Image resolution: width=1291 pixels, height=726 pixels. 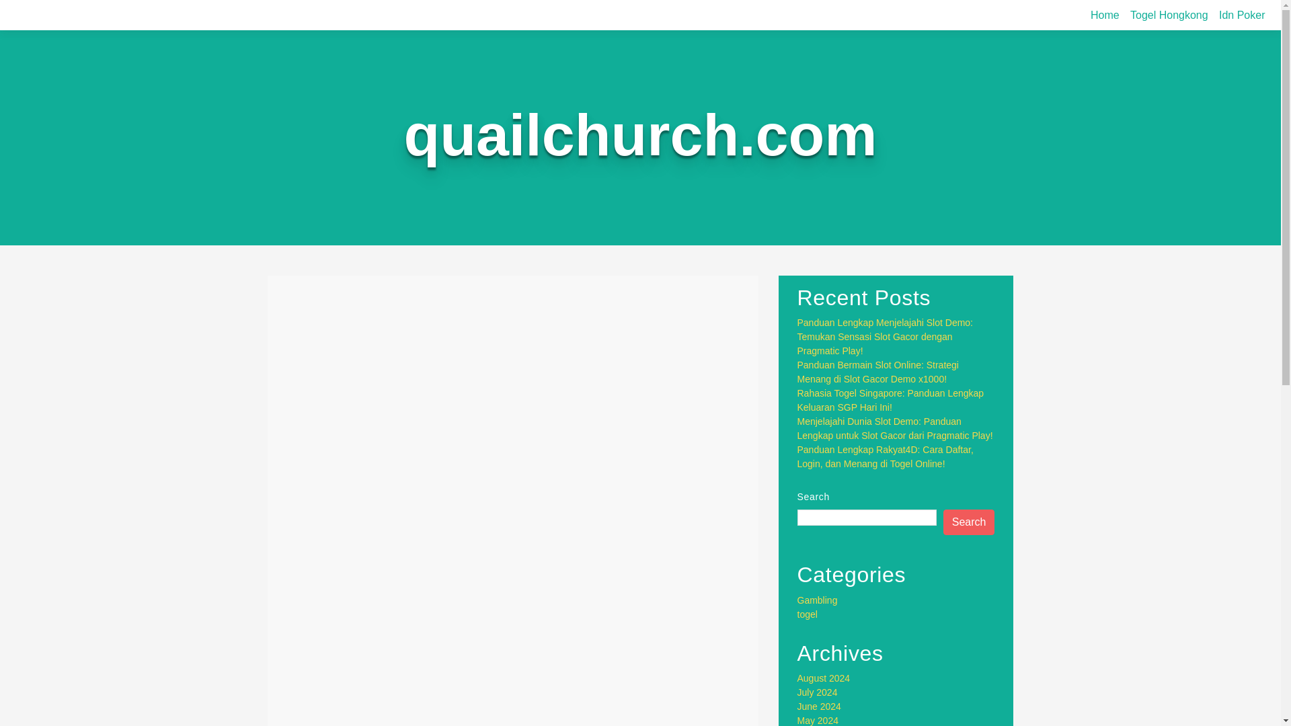 I want to click on Togel Hongkong, so click(x=1169, y=15).